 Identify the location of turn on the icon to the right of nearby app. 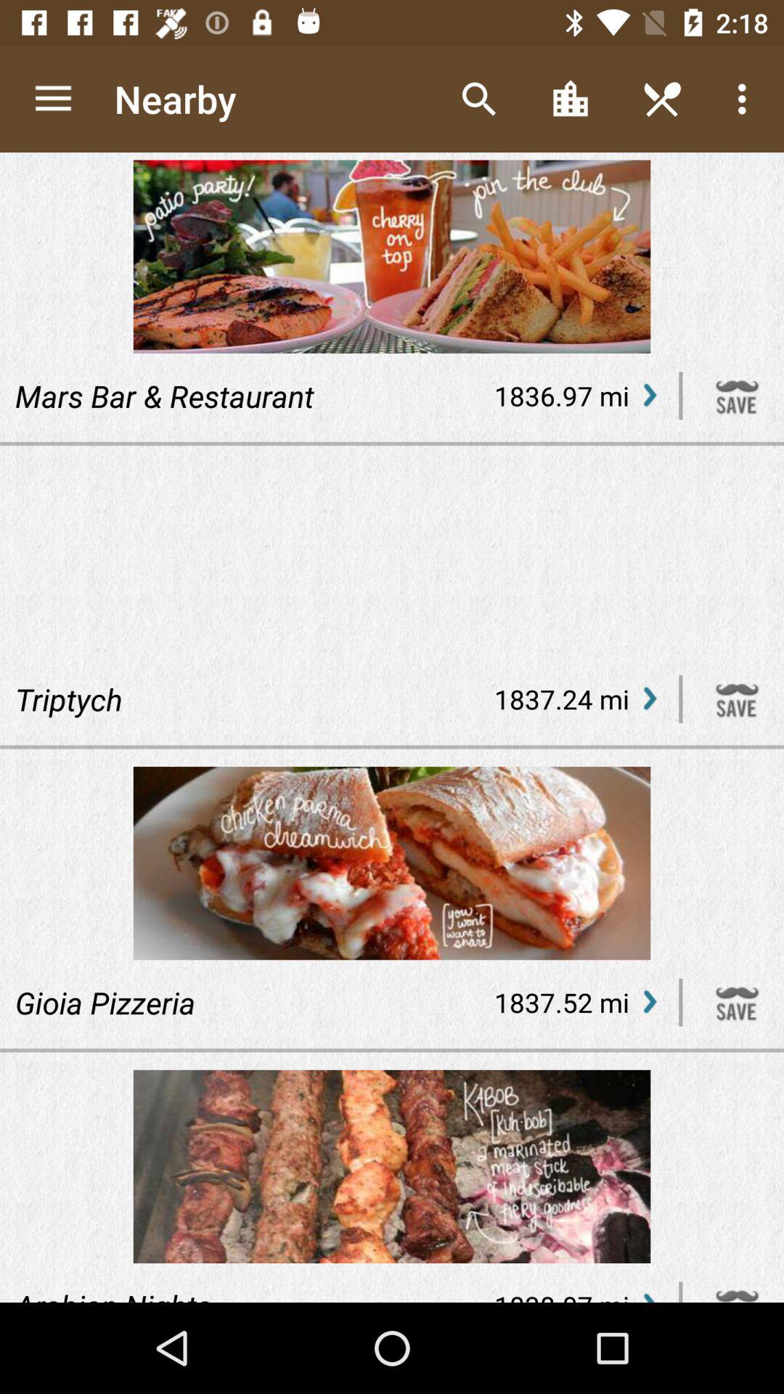
(478, 99).